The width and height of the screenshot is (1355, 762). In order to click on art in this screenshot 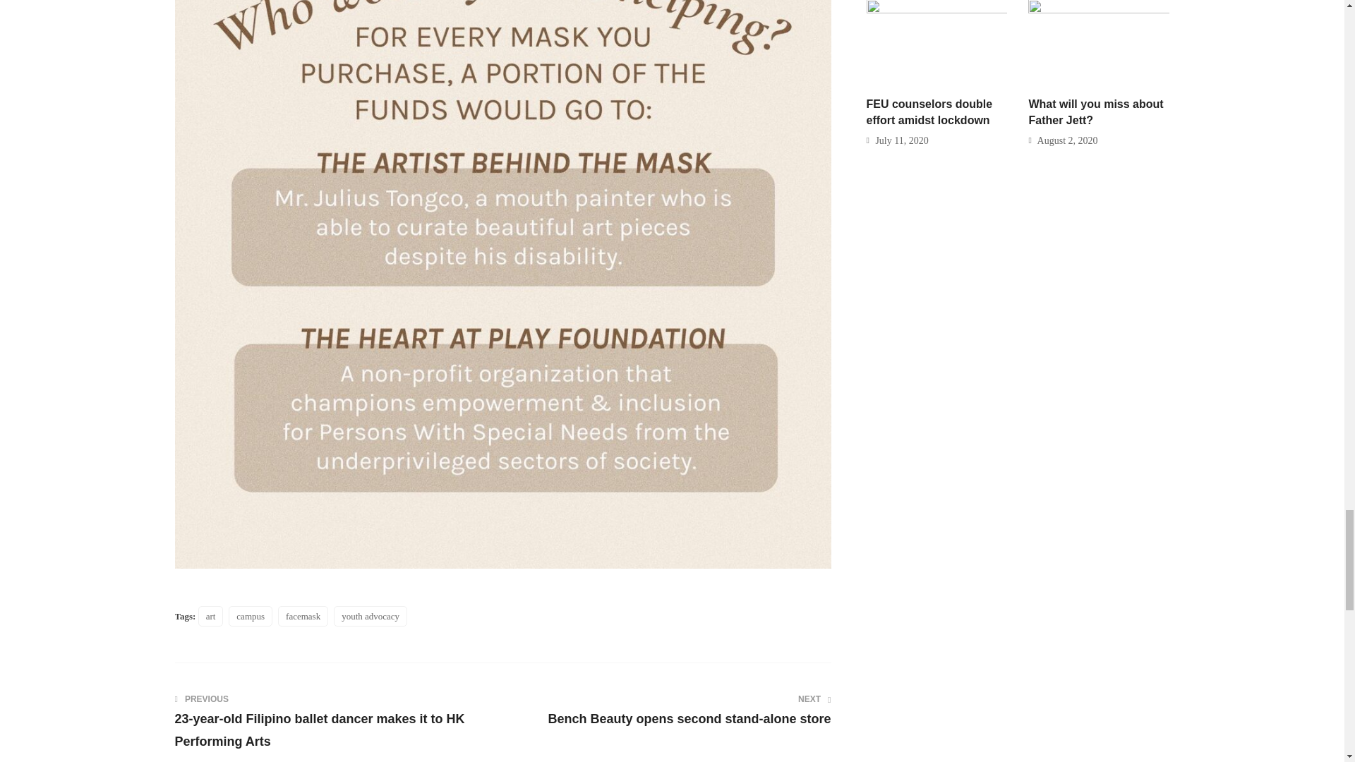, I will do `click(370, 615)`.